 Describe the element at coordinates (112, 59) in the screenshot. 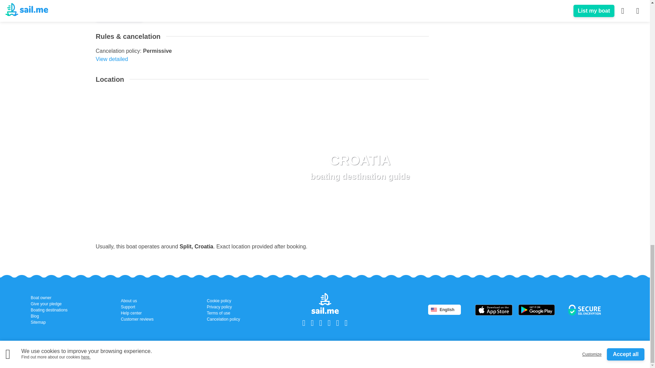

I see `View detailed` at that location.